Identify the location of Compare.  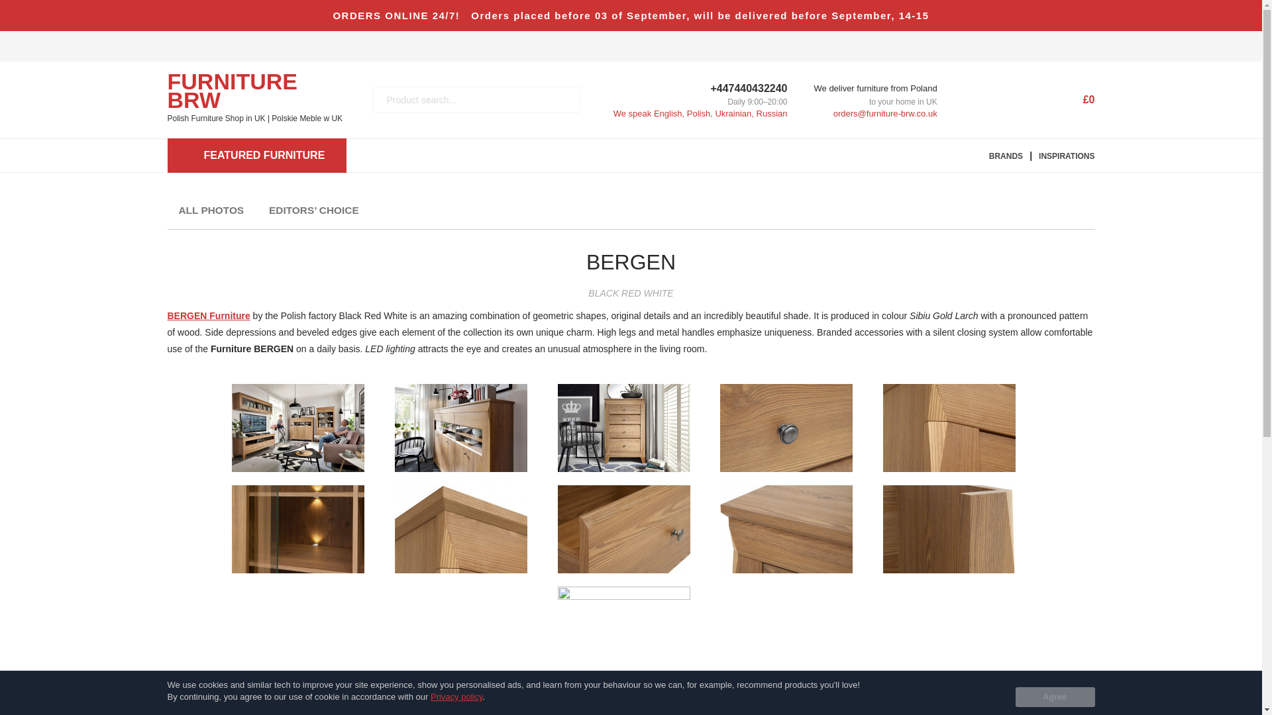
(1023, 99).